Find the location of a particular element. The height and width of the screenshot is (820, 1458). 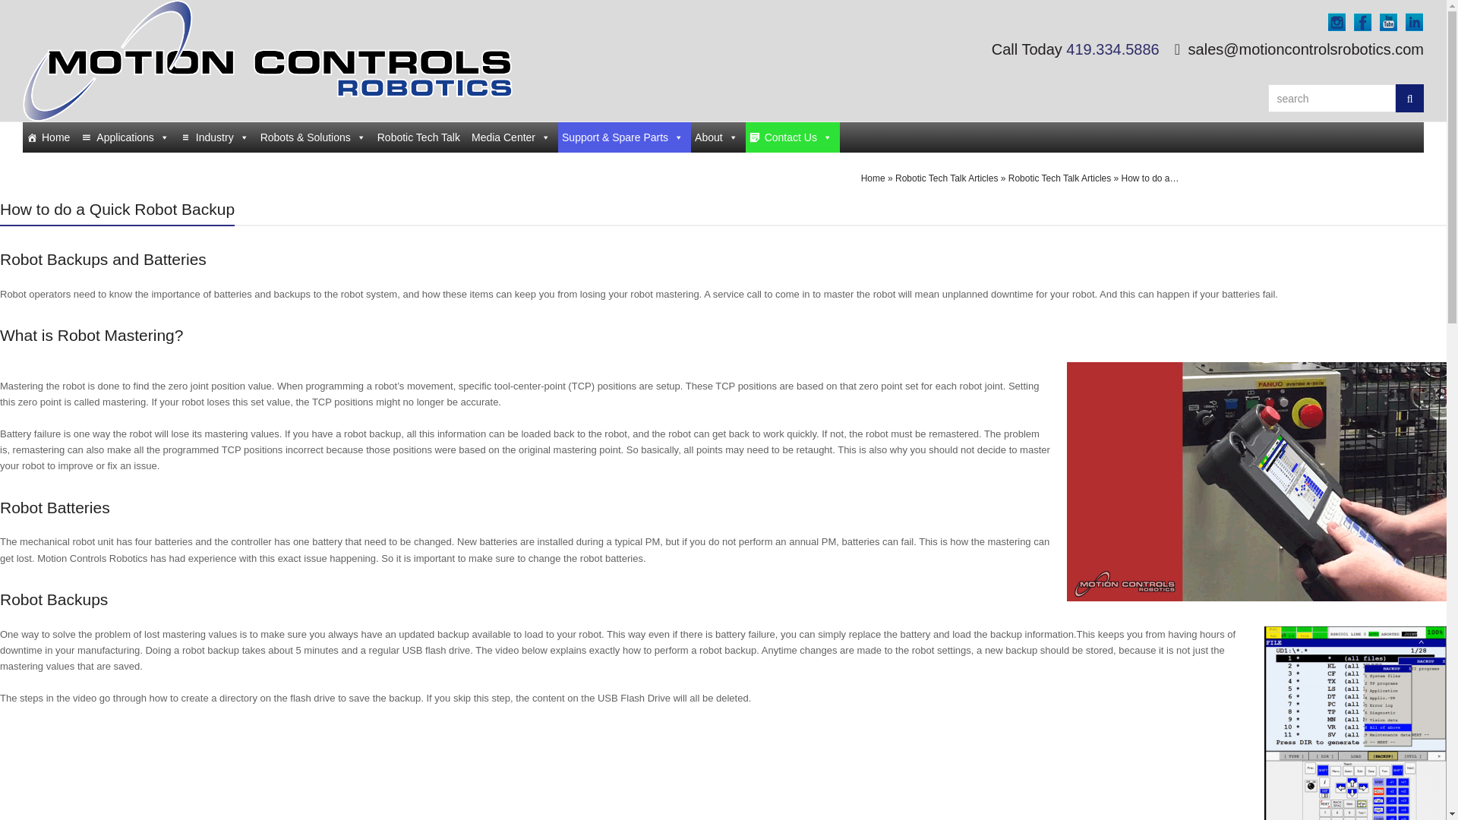

Search is located at coordinates (1409, 98).